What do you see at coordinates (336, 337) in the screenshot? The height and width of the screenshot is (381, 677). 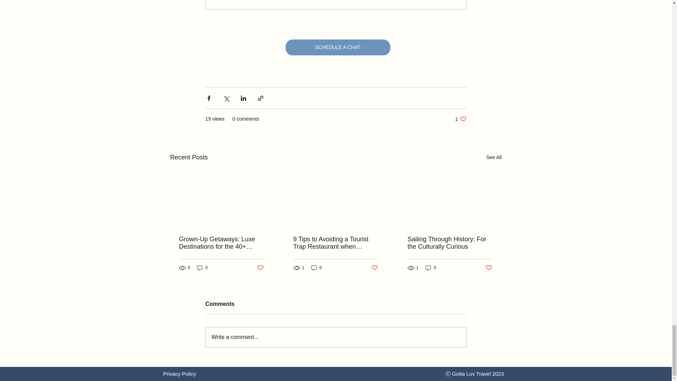 I see `Write a comment...` at bounding box center [336, 337].